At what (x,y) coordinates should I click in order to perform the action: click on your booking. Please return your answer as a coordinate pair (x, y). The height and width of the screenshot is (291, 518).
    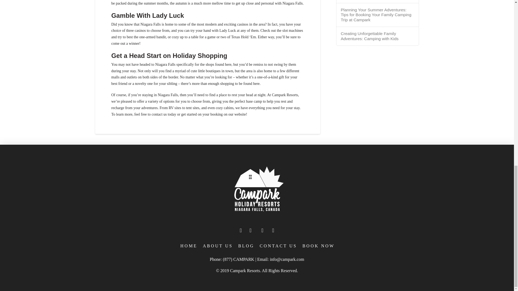
    Looking at the image, I should click on (213, 114).